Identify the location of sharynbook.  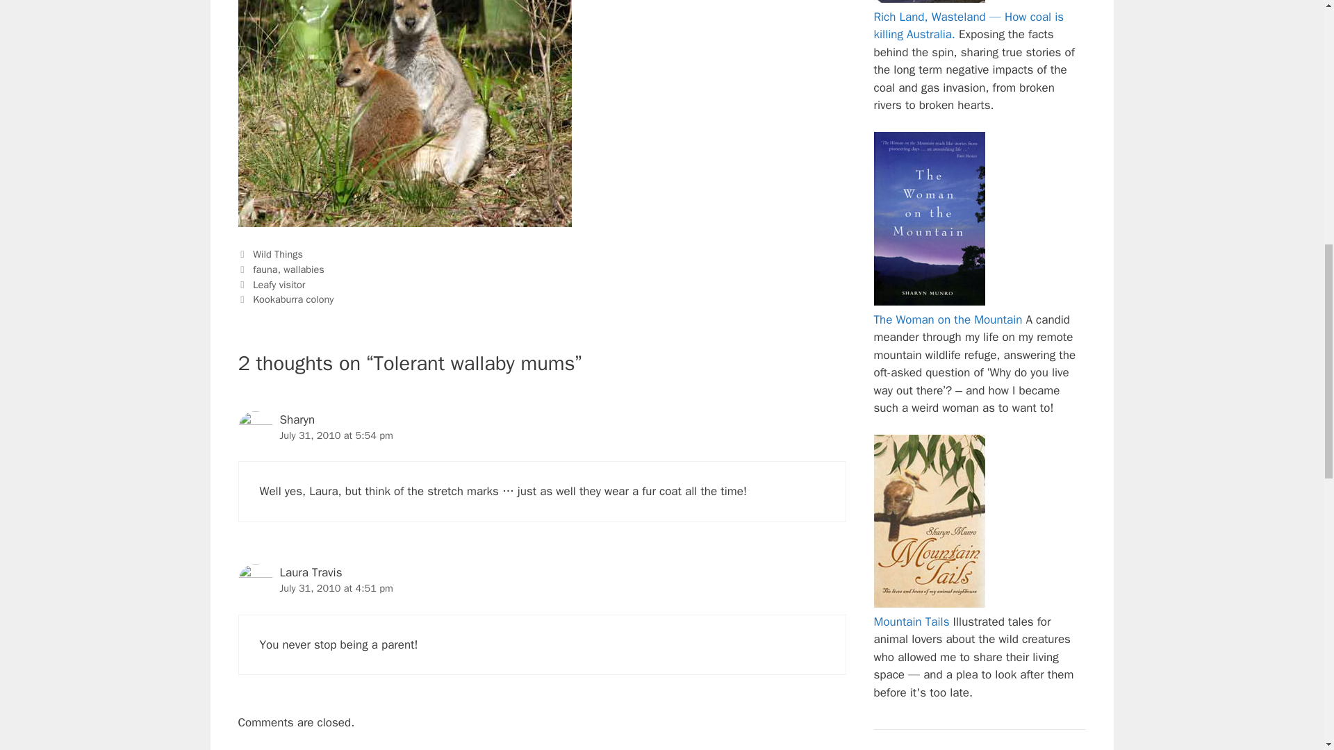
(930, 218).